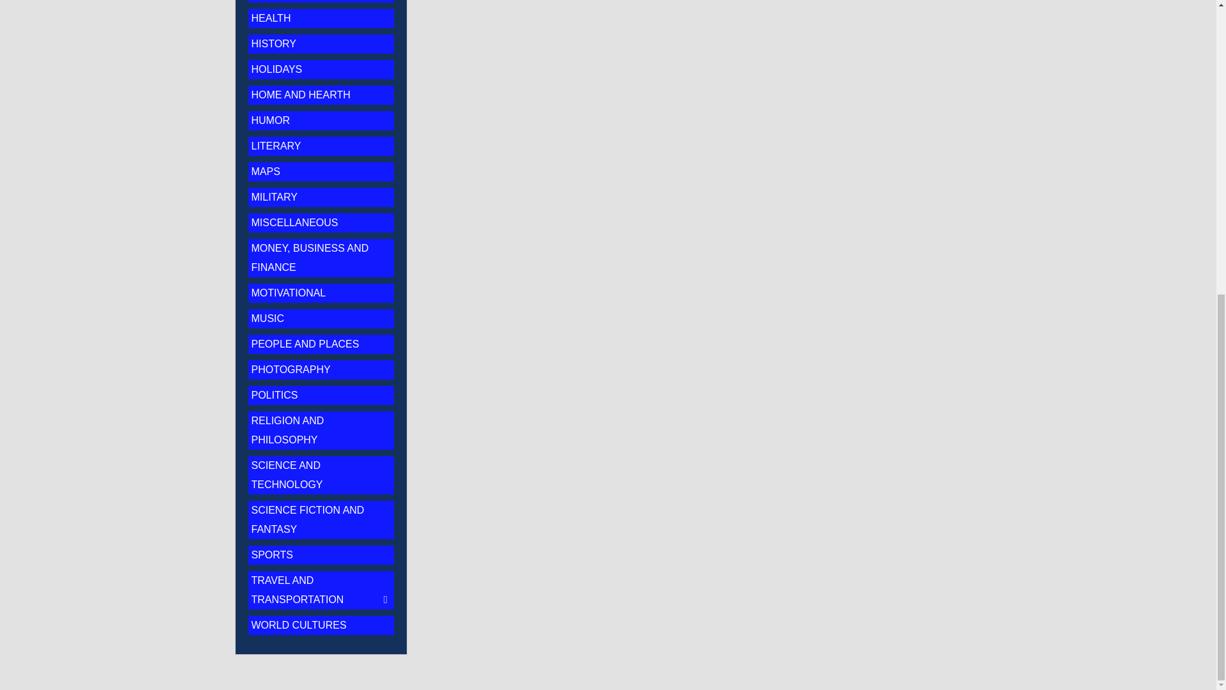 The image size is (1226, 690). Describe the element at coordinates (268, 318) in the screenshot. I see `MUSIC` at that location.